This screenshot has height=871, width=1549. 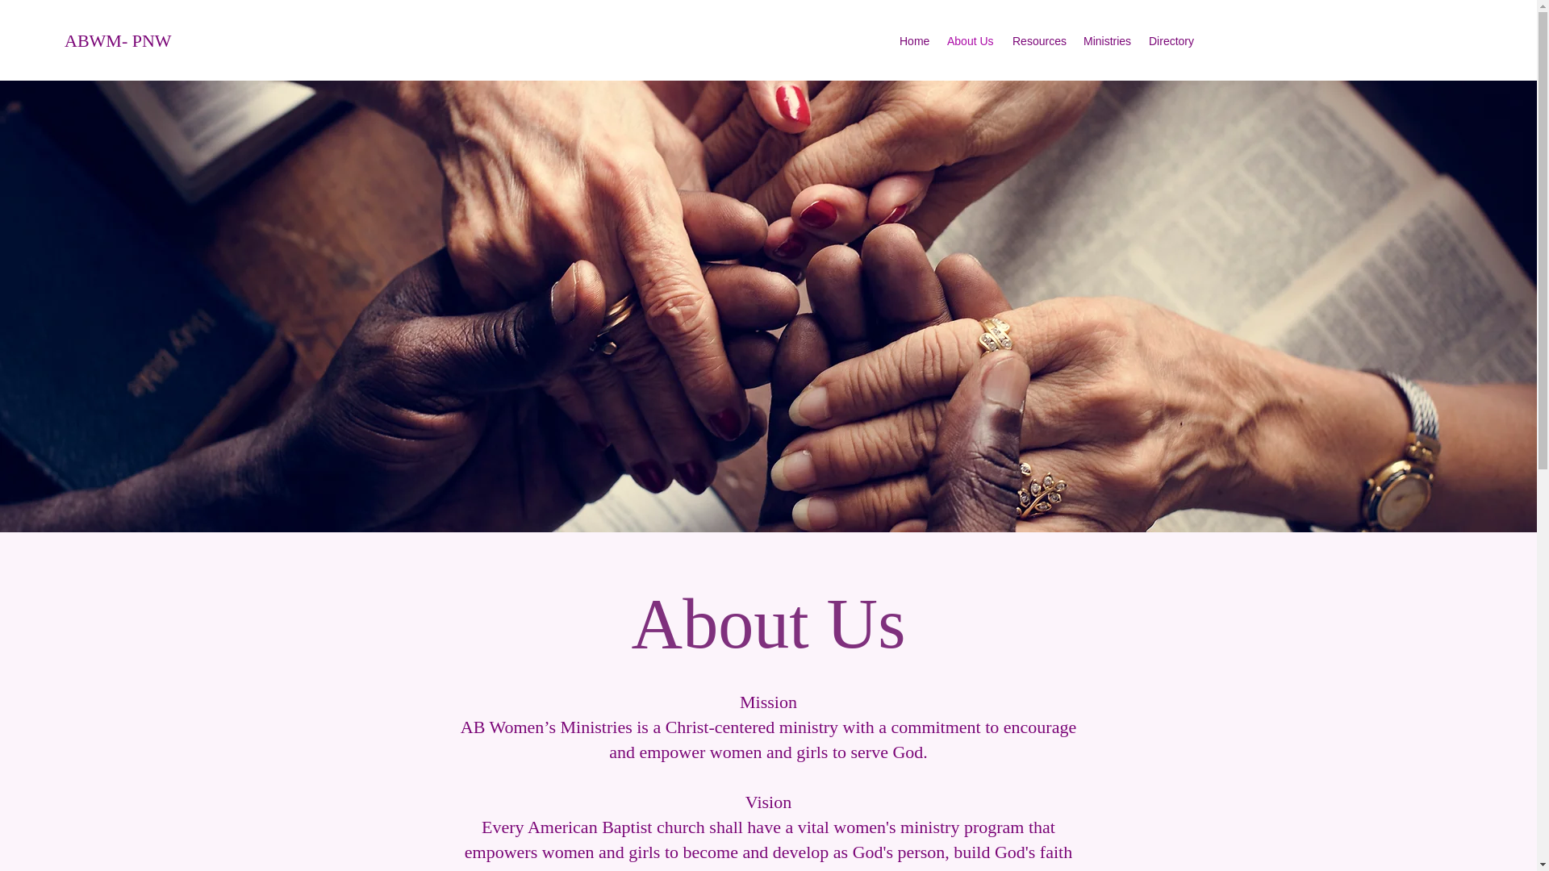 What do you see at coordinates (971, 40) in the screenshot?
I see `About Us` at bounding box center [971, 40].